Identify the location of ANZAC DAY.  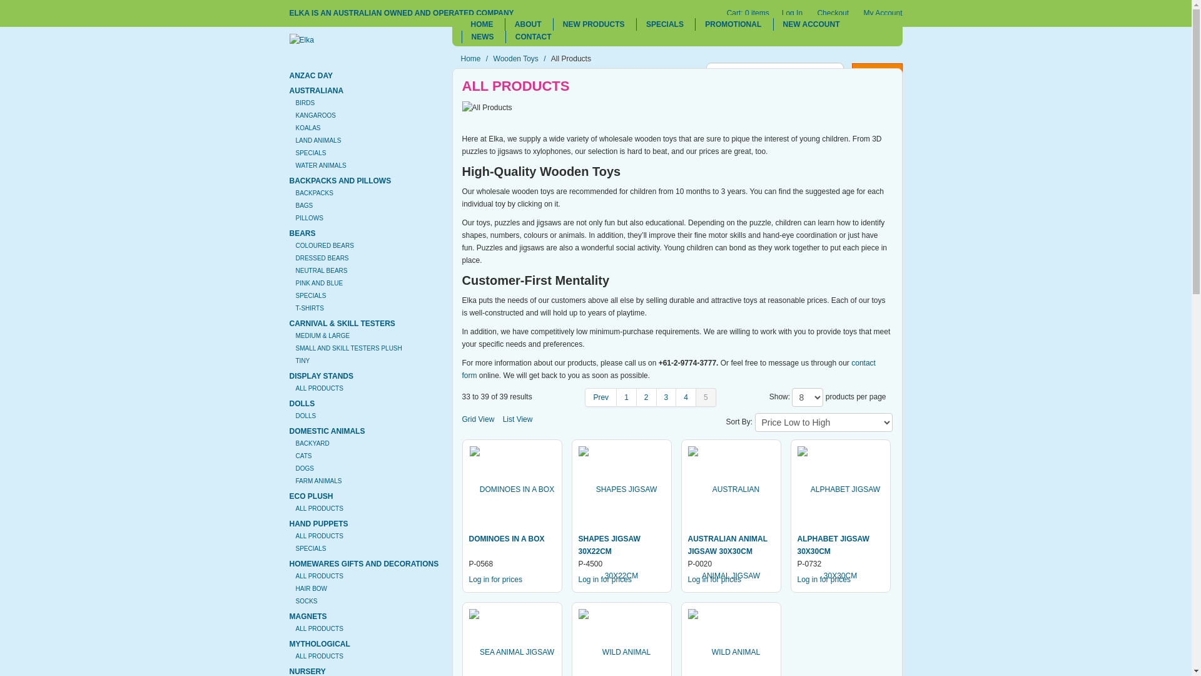
(311, 76).